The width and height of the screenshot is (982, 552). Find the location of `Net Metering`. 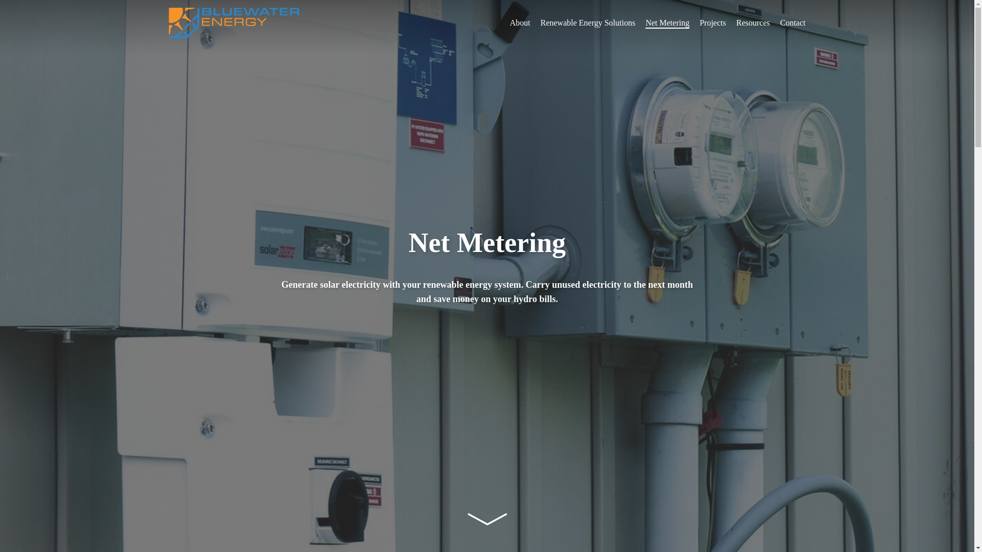

Net Metering is located at coordinates (667, 22).